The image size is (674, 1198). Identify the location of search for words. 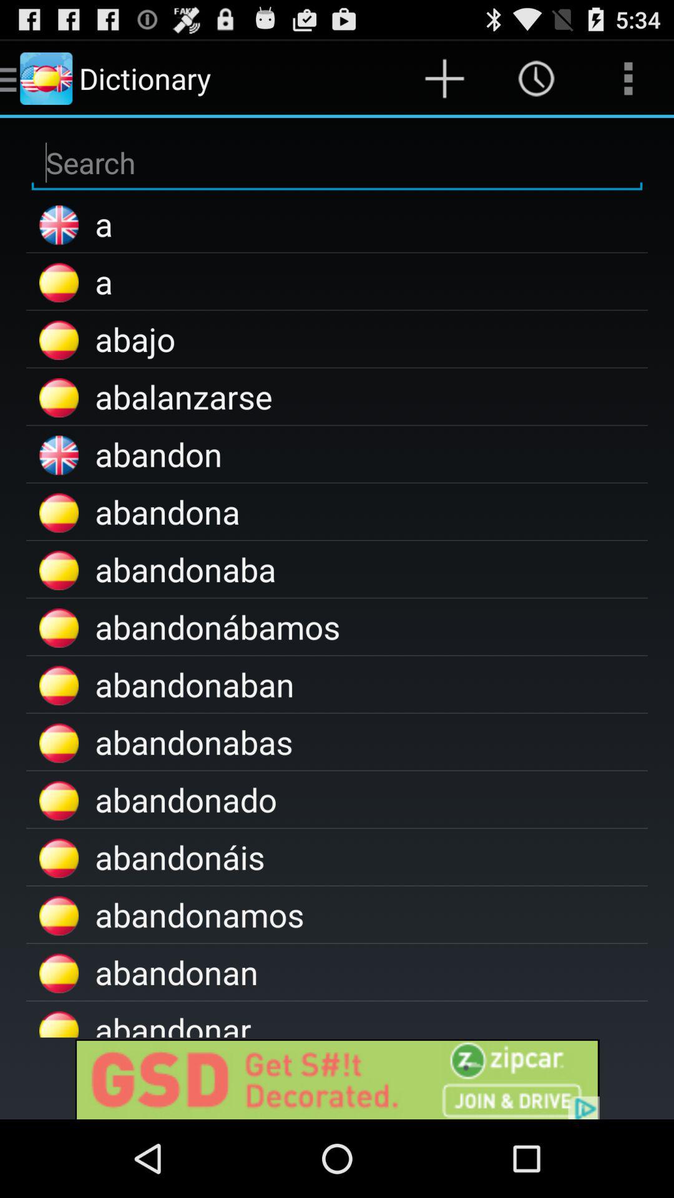
(337, 163).